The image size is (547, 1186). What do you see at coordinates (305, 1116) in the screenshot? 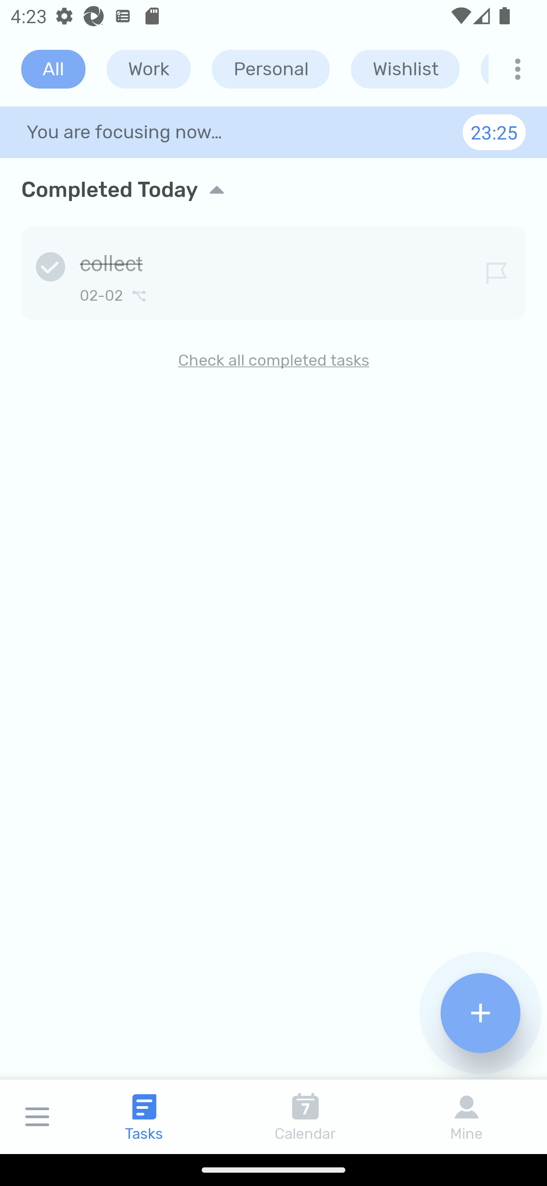
I see `Calendar` at bounding box center [305, 1116].